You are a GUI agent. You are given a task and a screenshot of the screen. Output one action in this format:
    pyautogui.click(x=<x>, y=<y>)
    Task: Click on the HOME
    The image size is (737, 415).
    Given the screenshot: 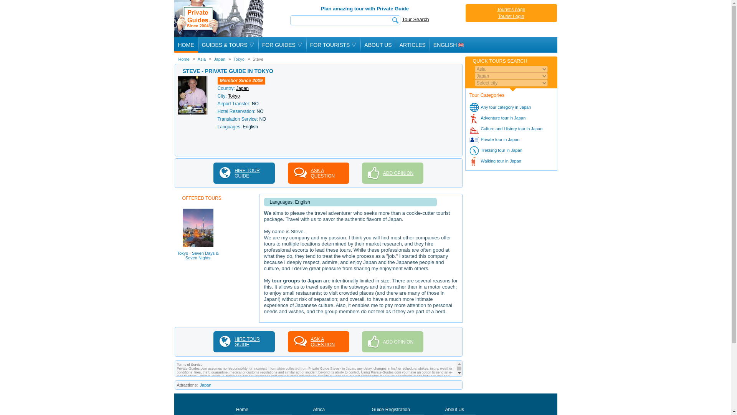 What is the action you would take?
    pyautogui.click(x=186, y=45)
    